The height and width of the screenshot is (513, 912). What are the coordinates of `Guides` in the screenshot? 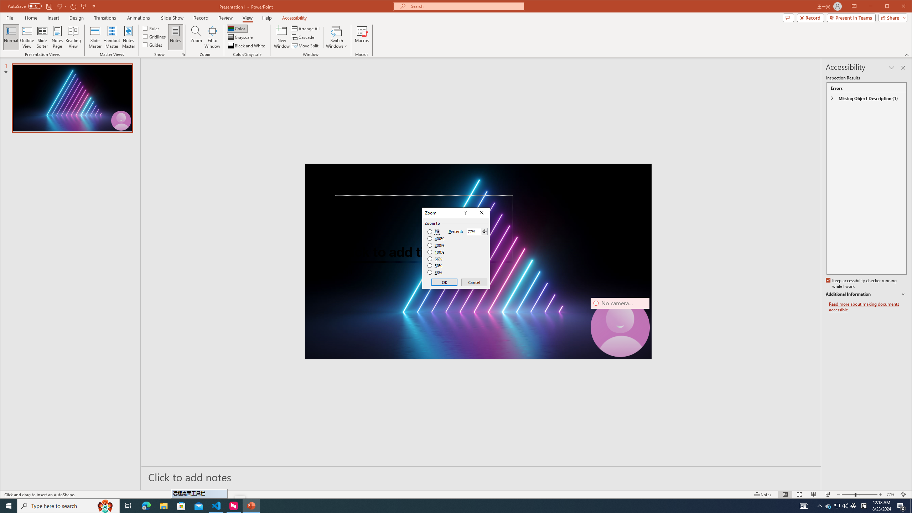 It's located at (152, 44).